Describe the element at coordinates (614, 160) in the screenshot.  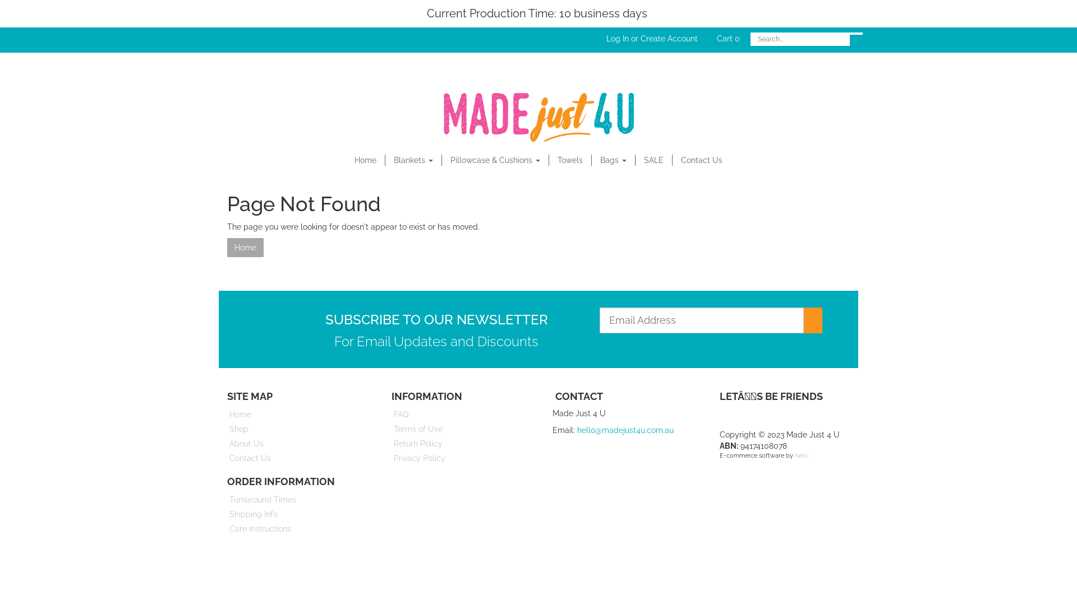
I see `Bags` at that location.